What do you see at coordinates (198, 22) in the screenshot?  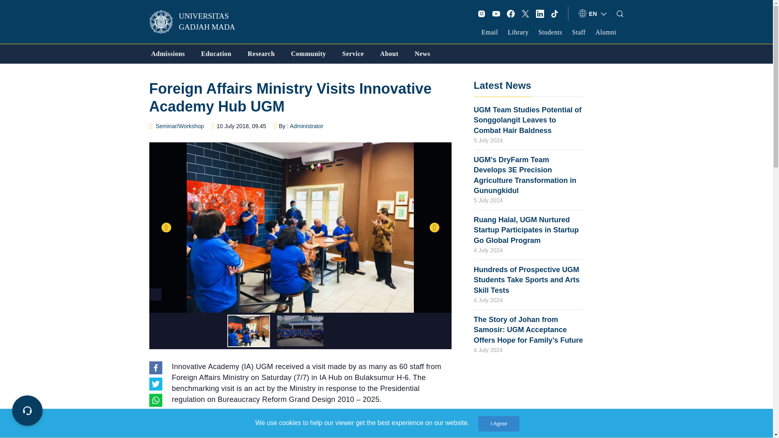 I see `UNIVERSITAS GADJAH MADA` at bounding box center [198, 22].